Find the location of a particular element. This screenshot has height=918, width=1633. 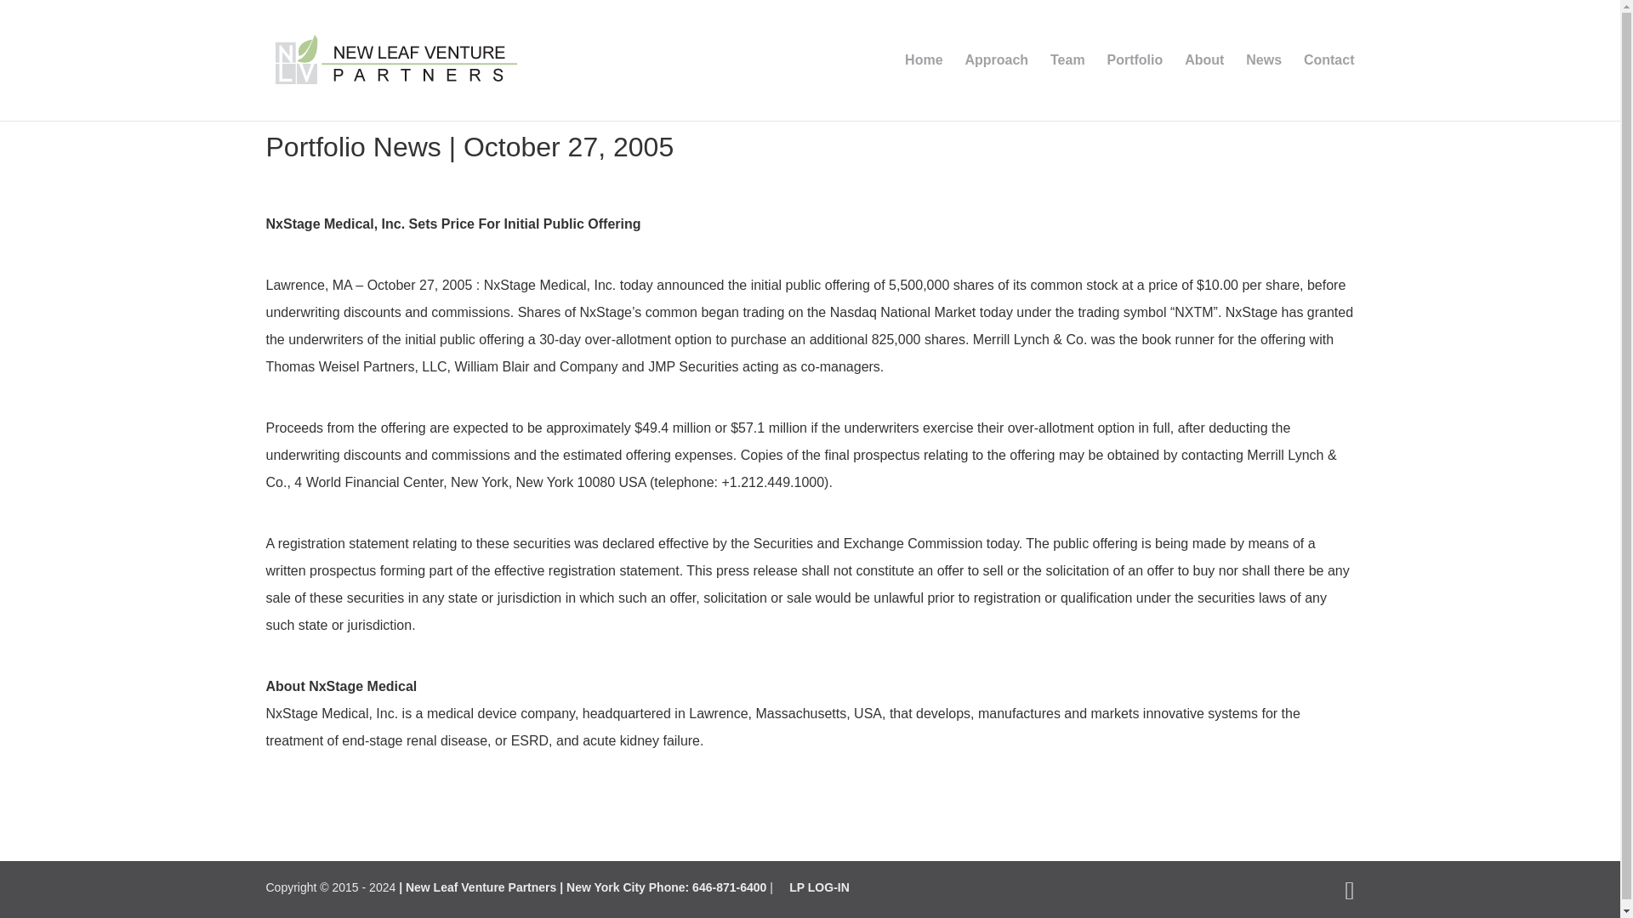

Approach is located at coordinates (997, 87).